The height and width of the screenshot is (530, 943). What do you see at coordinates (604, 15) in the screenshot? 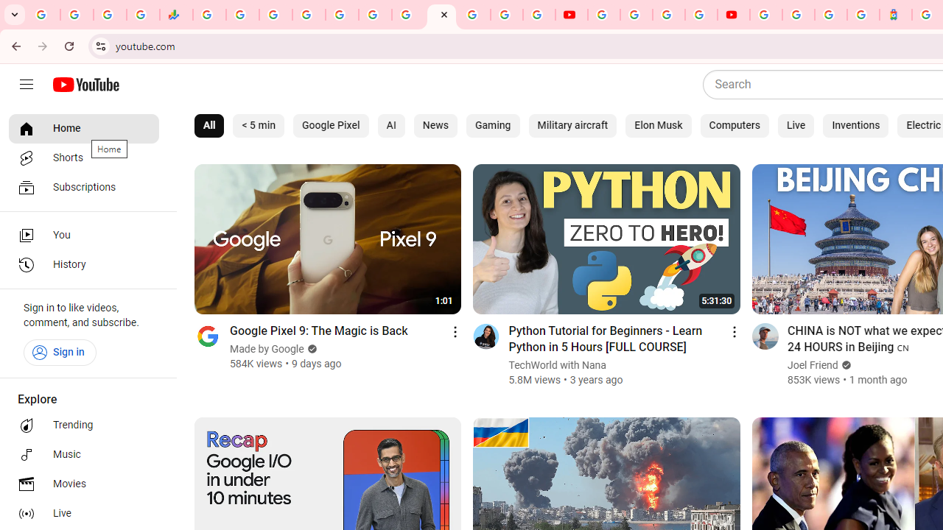
I see `YouTube` at bounding box center [604, 15].